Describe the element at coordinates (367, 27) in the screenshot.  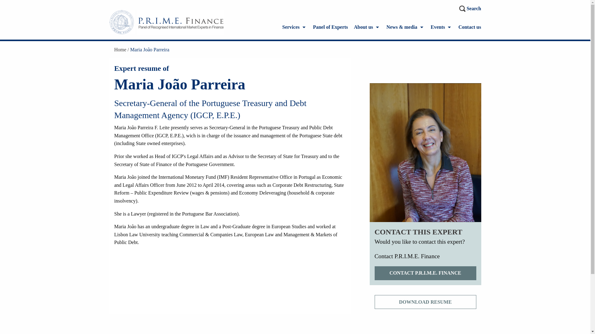
I see `About P.R.I.M.E. Finance` at that location.